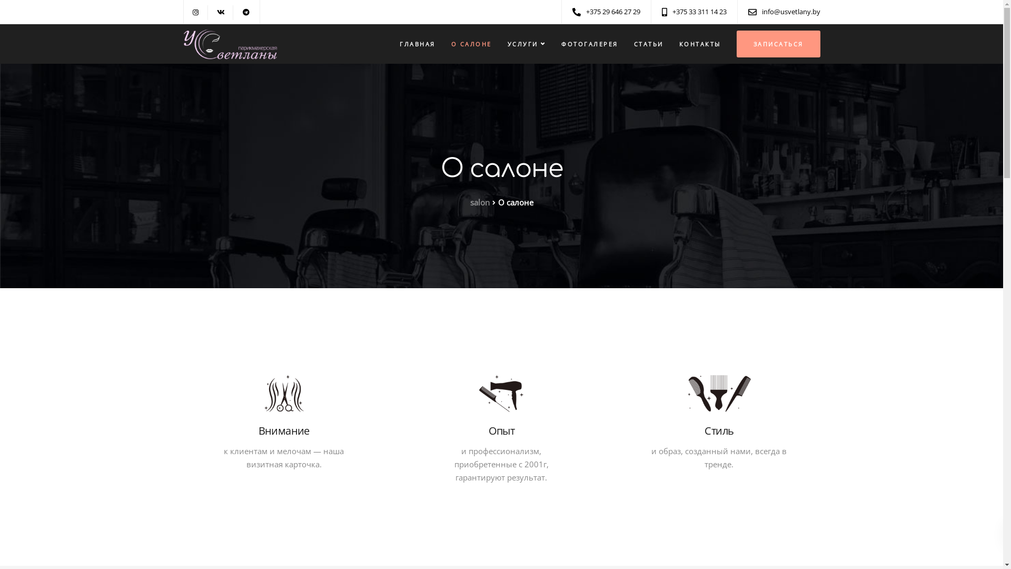  What do you see at coordinates (479, 202) in the screenshot?
I see `salon` at bounding box center [479, 202].